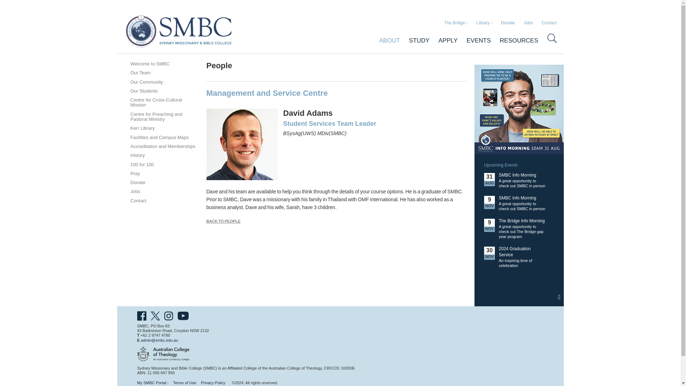 The width and height of the screenshot is (686, 386). Describe the element at coordinates (415, 40) in the screenshot. I see `STUDY` at that location.